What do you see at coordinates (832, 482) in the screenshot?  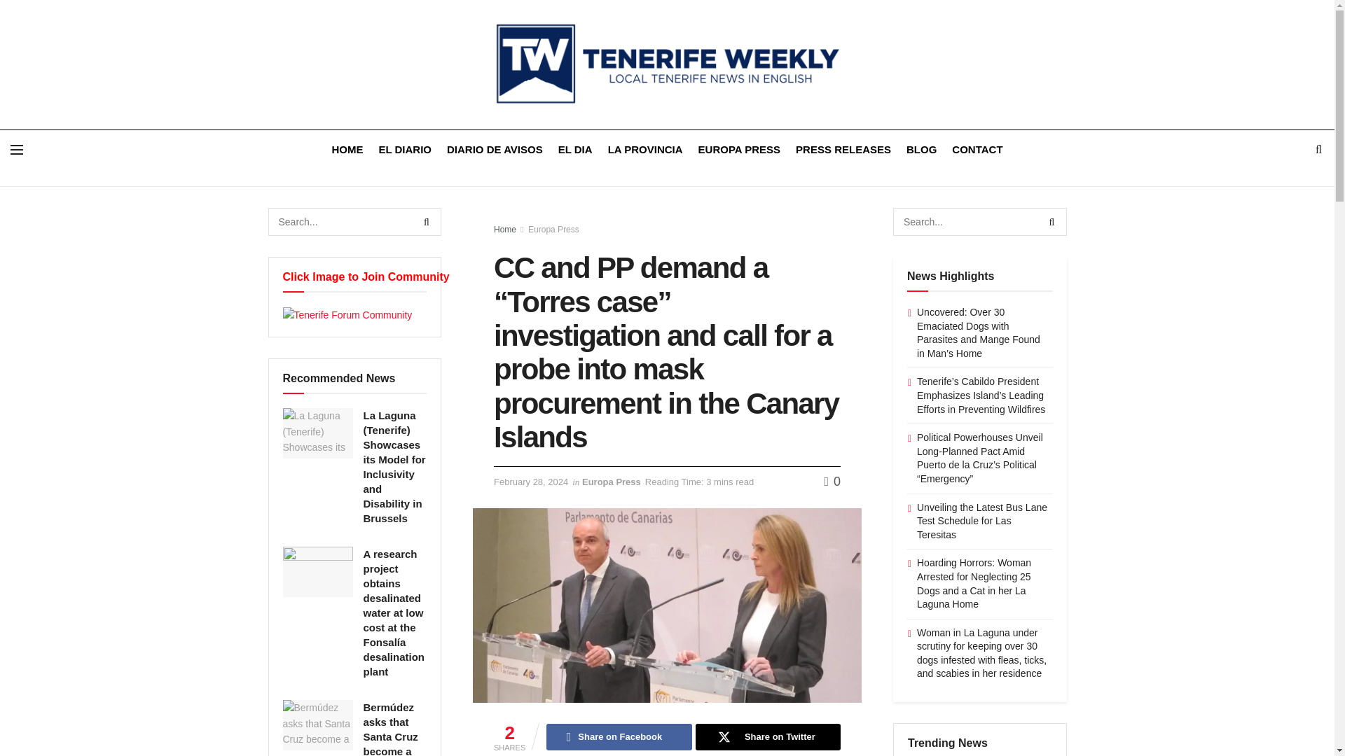 I see `0` at bounding box center [832, 482].